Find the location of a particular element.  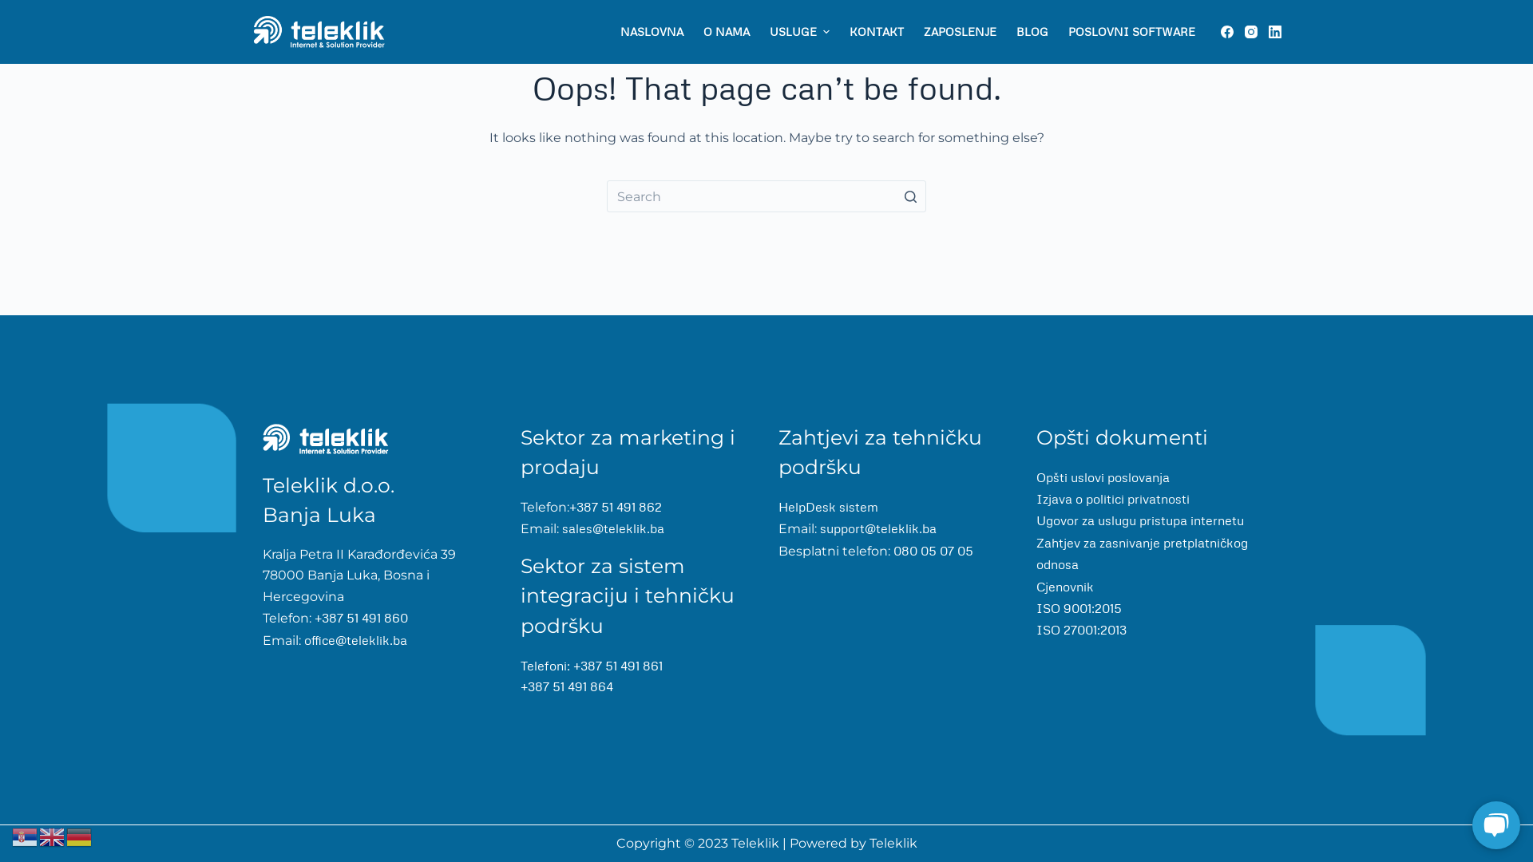

sales@teleklik.ba is located at coordinates (613, 528).